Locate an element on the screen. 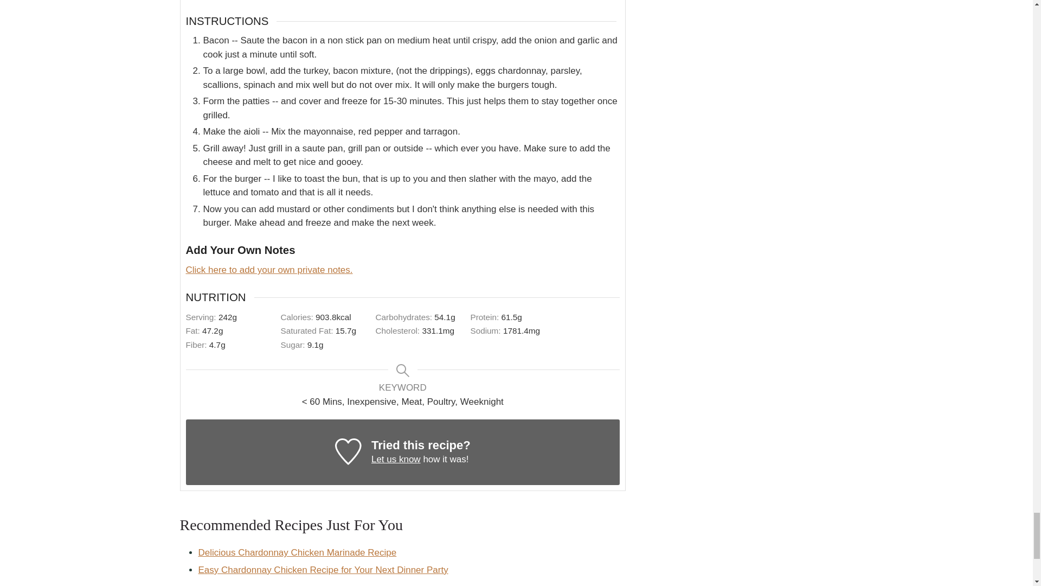 The image size is (1041, 586). Delicious Chardonnay Chicken Marinade Recipe is located at coordinates (297, 552).